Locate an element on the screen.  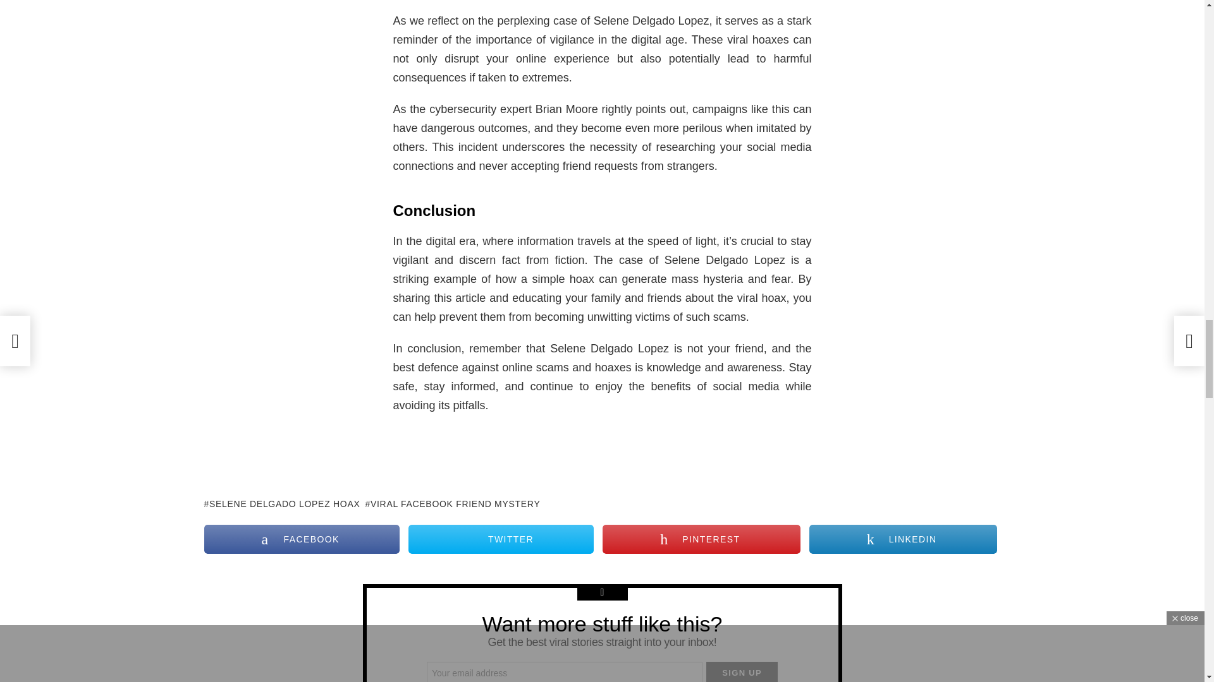
VIRAL FACEBOOK FRIEND MYSTERY is located at coordinates (453, 504).